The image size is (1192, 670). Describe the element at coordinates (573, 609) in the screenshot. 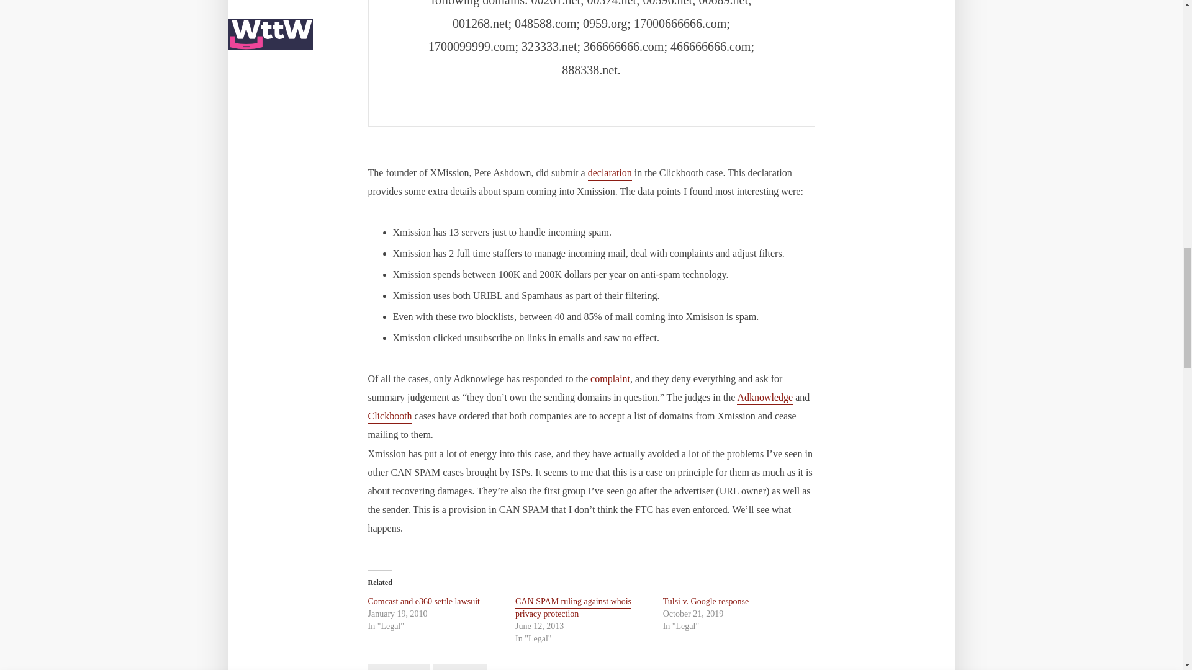

I see `CAN SPAM ruling against whois privacy protection` at that location.